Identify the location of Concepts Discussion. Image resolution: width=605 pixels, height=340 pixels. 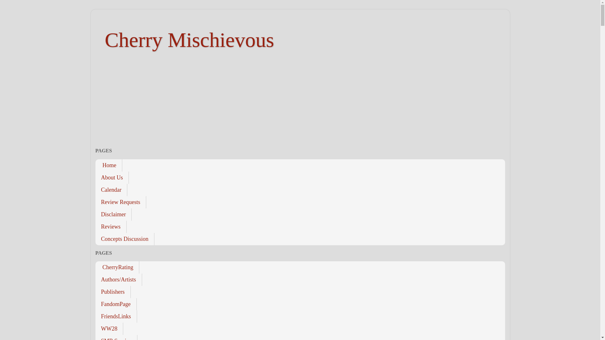
(124, 239).